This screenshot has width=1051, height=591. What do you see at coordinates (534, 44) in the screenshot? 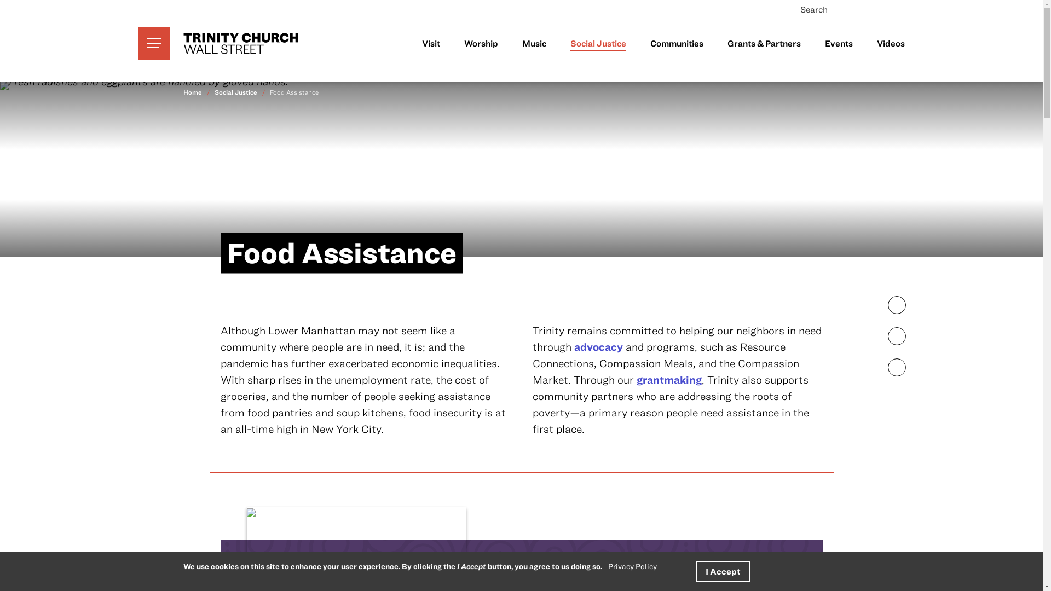
I see `Music` at bounding box center [534, 44].